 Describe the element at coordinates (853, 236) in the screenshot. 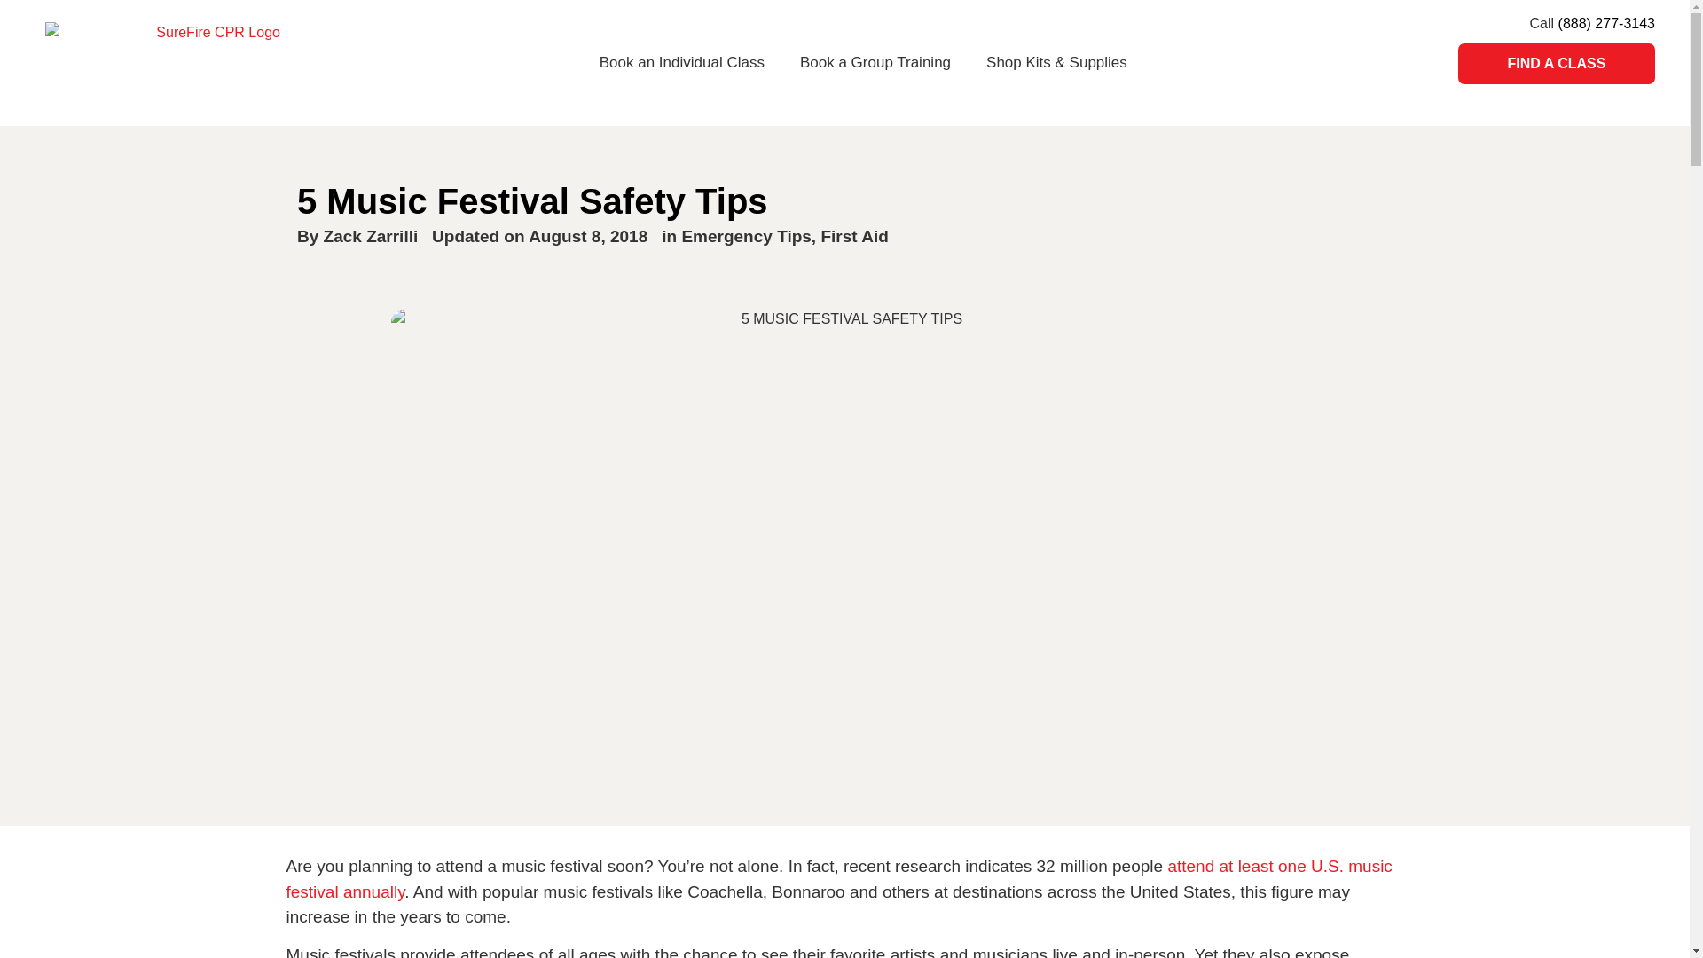

I see `First Aid` at that location.